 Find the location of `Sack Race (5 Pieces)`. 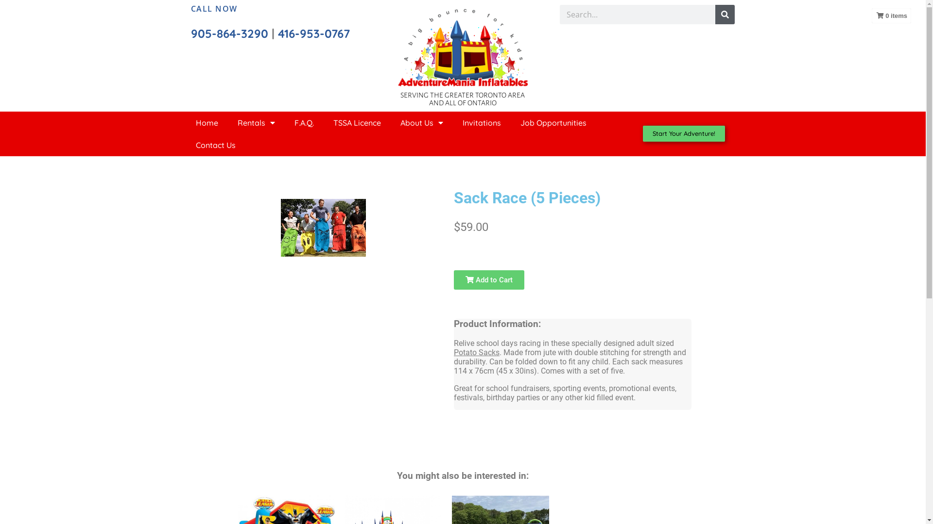

Sack Race (5 Pieces) is located at coordinates (324, 228).